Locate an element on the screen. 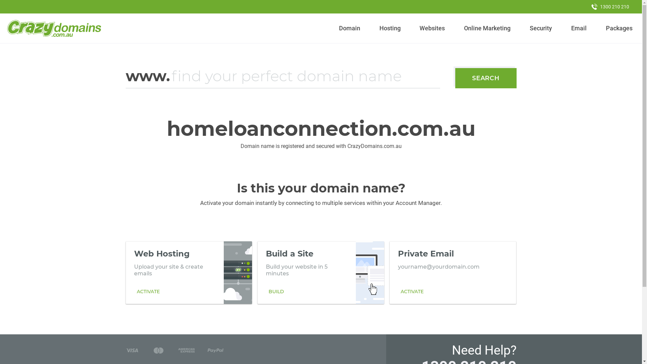  Security is located at coordinates (541, 28).